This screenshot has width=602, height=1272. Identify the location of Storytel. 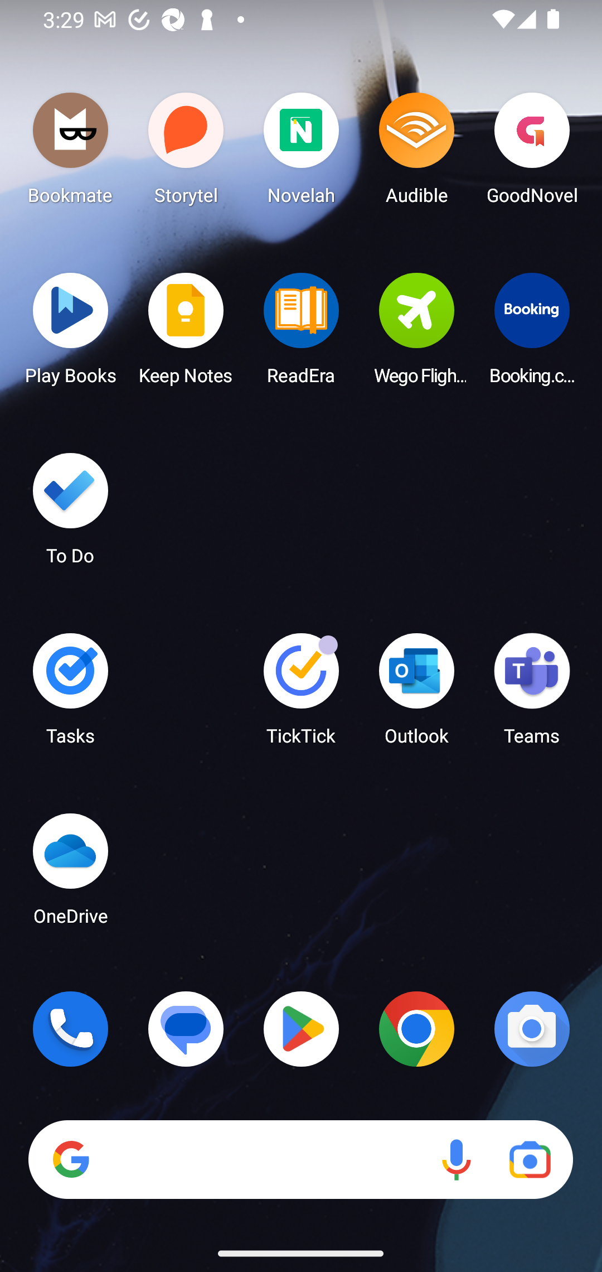
(186, 153).